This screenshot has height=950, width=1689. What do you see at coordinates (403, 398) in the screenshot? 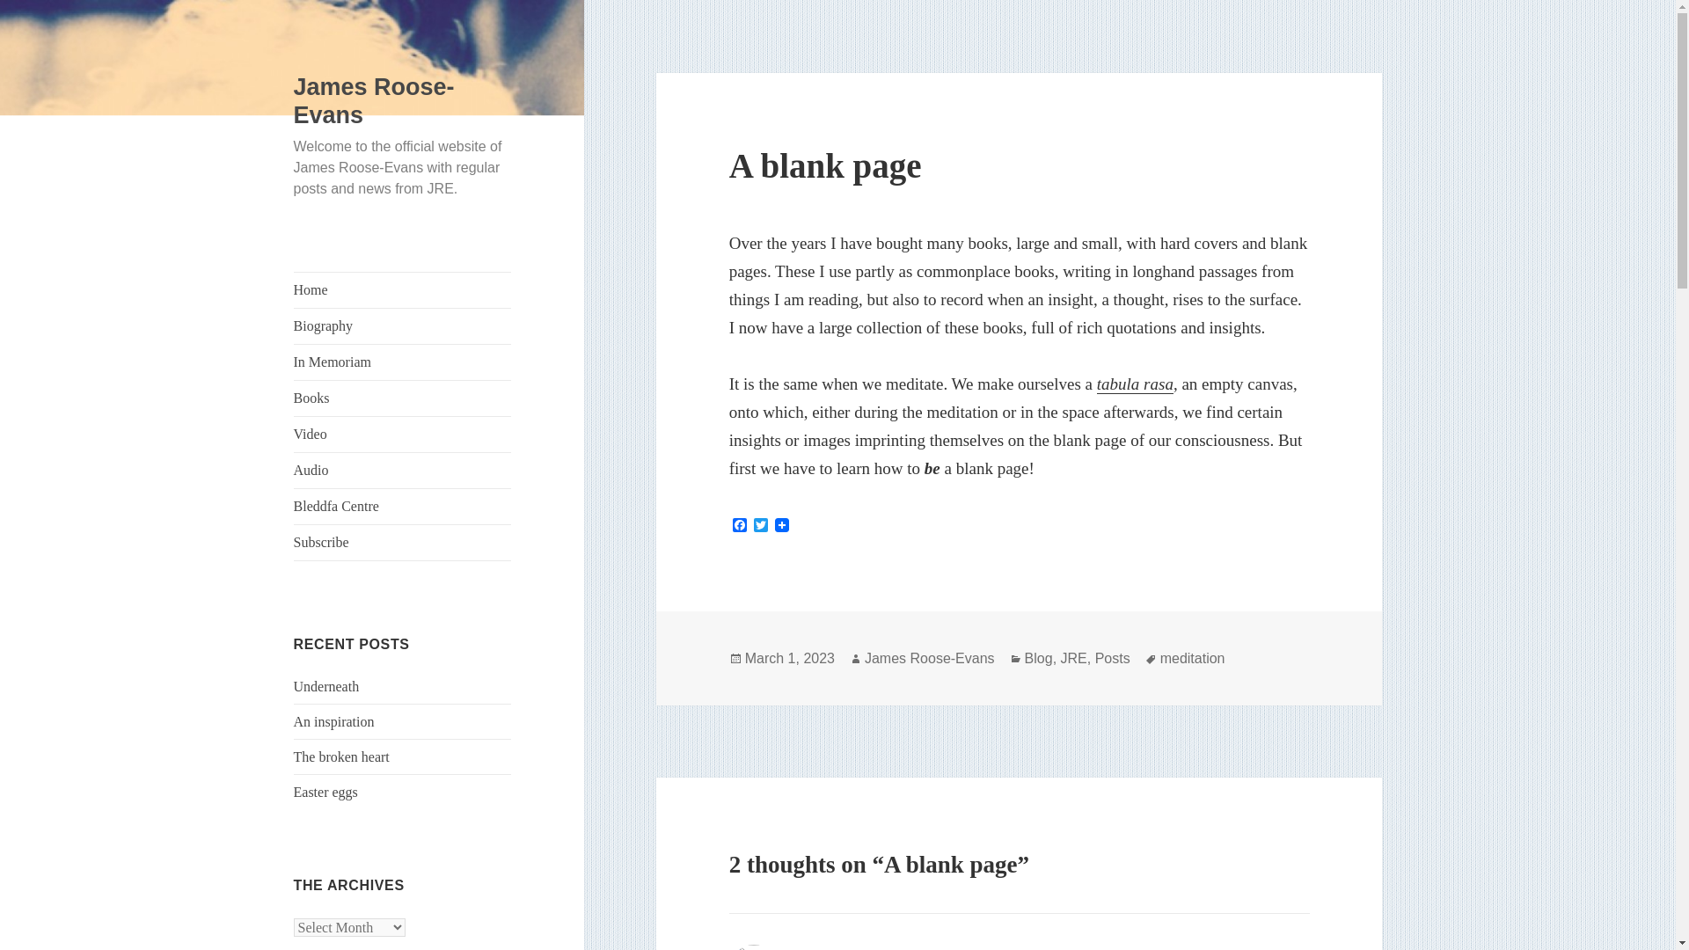
I see `Books` at bounding box center [403, 398].